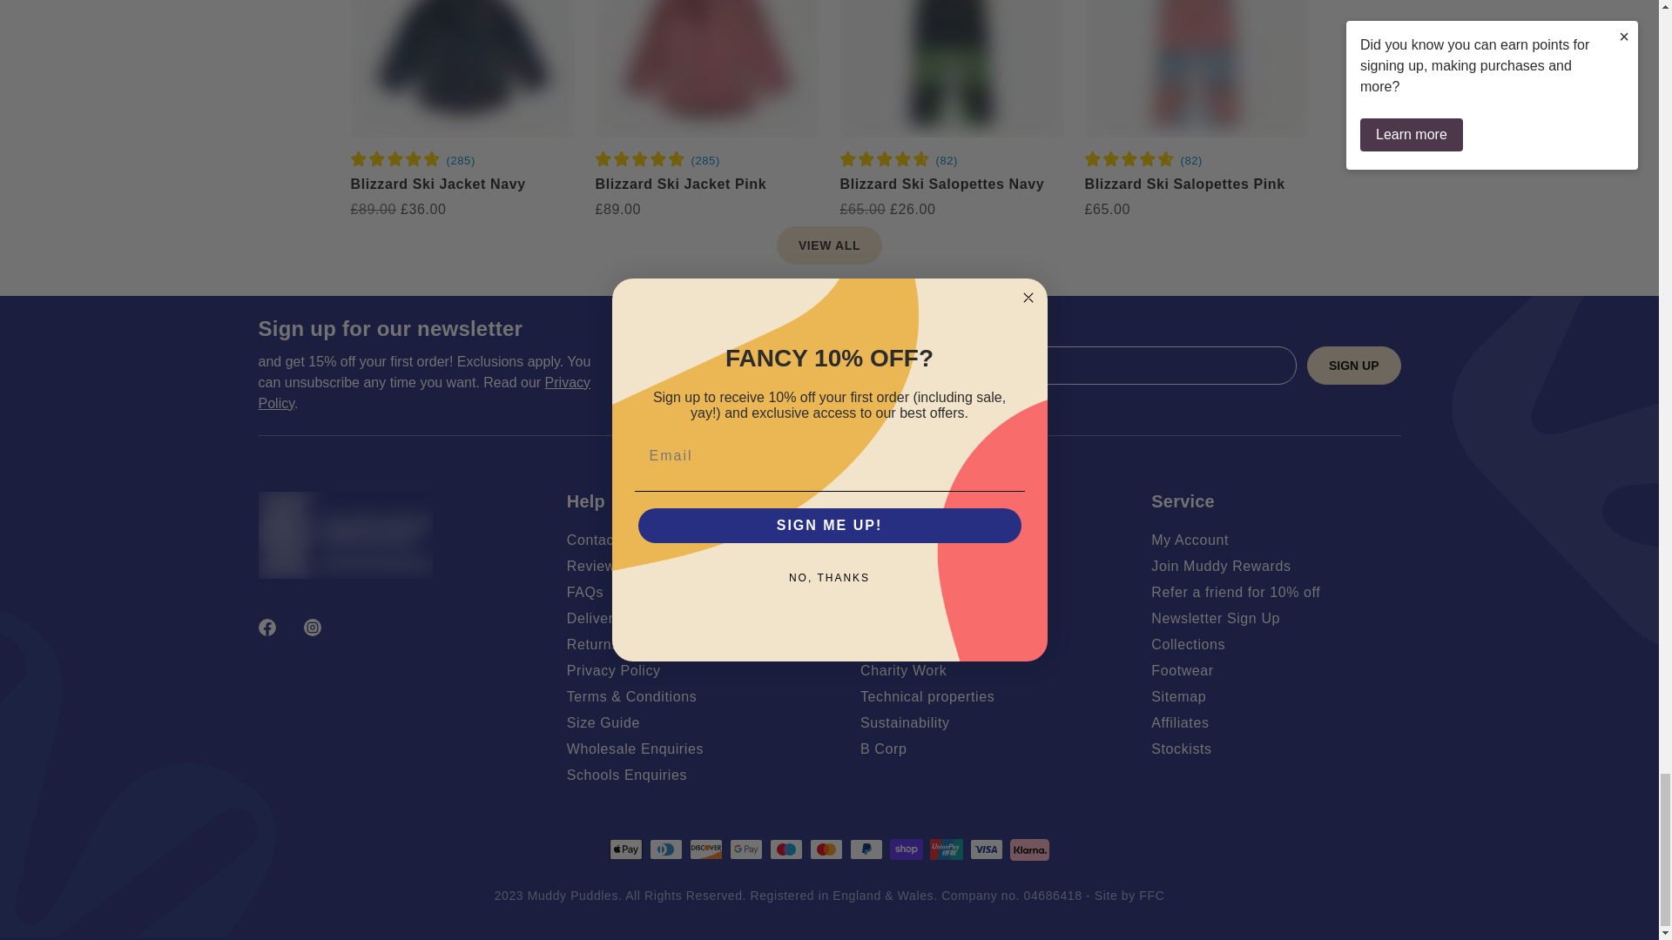  Describe the element at coordinates (785, 849) in the screenshot. I see `Maestro` at that location.